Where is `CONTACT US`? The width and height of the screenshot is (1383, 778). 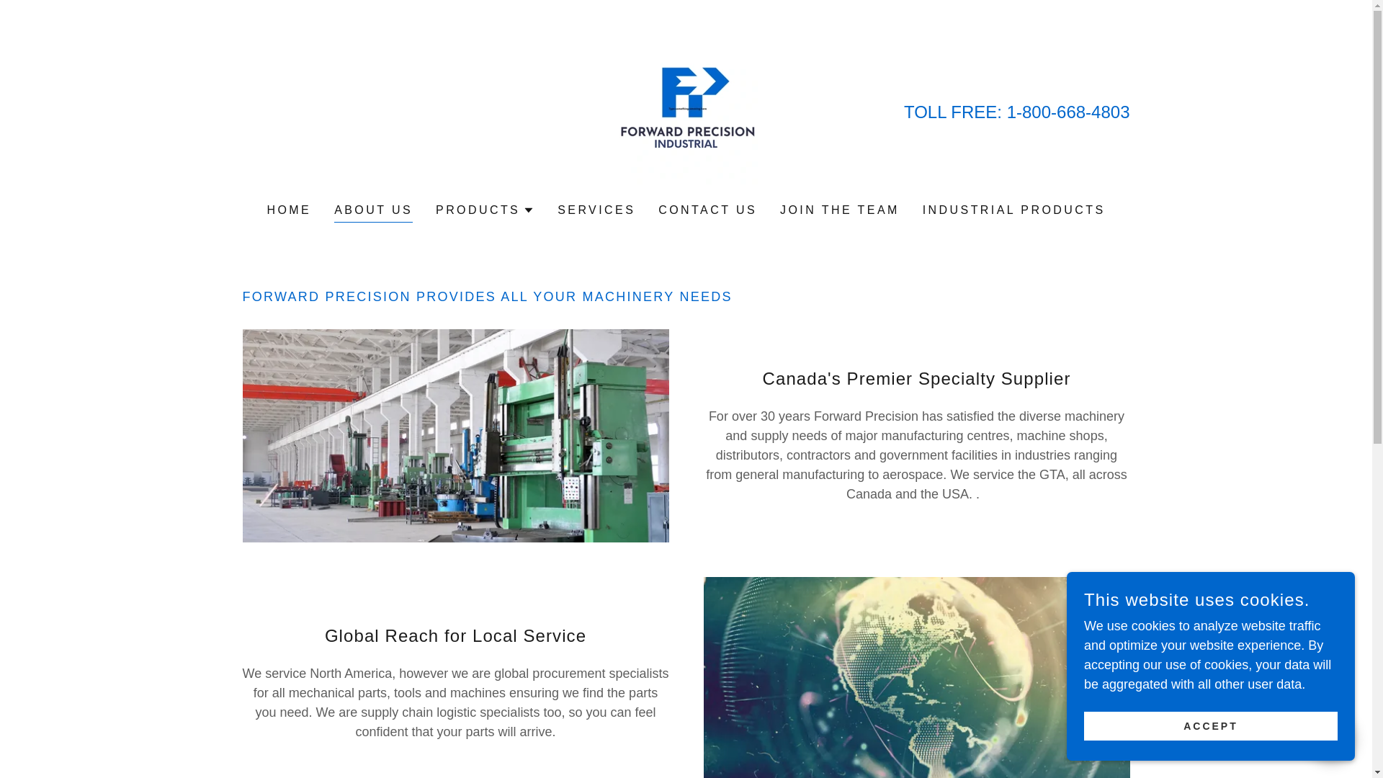
CONTACT US is located at coordinates (707, 210).